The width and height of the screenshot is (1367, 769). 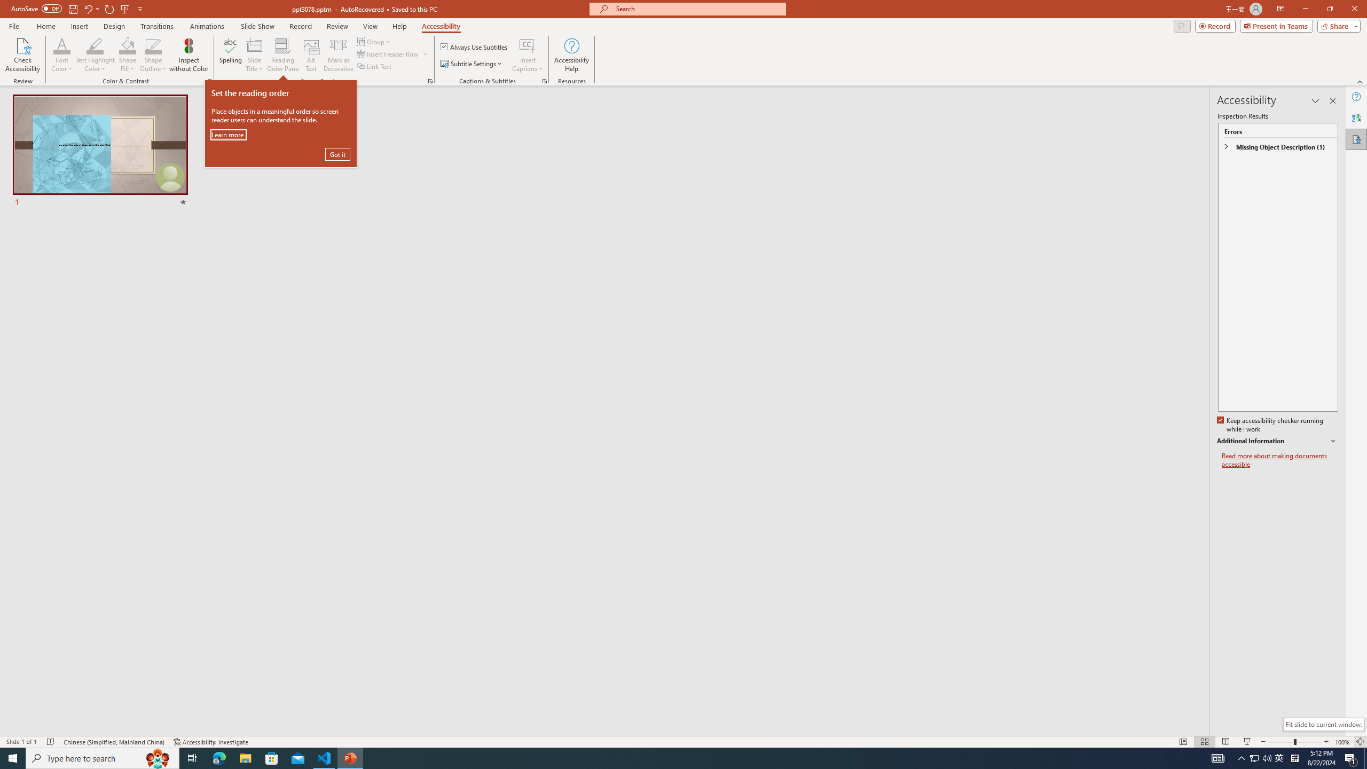 What do you see at coordinates (393, 53) in the screenshot?
I see `Insert Header Row` at bounding box center [393, 53].